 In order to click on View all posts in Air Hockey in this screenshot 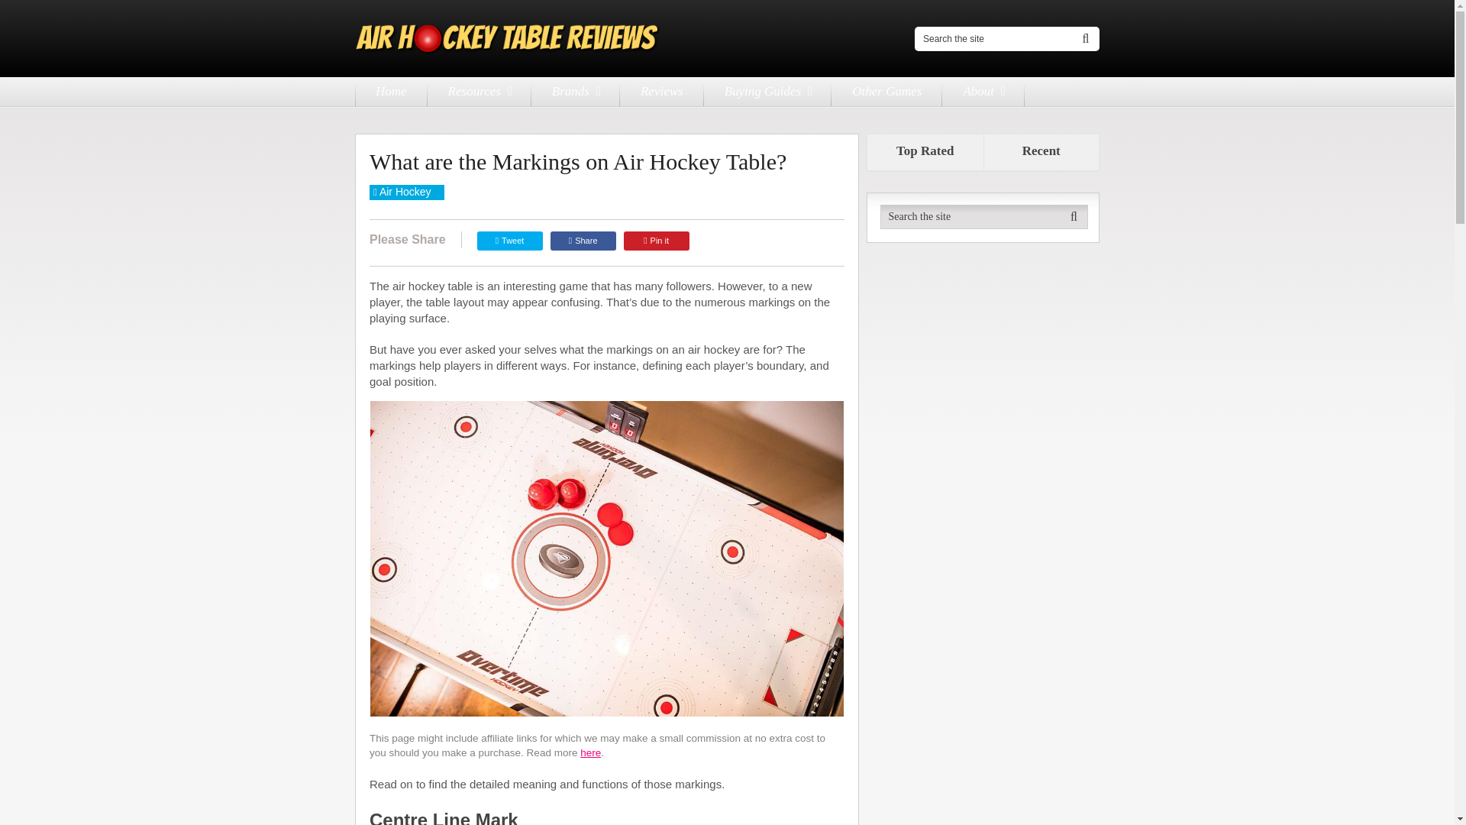, I will do `click(405, 192)`.